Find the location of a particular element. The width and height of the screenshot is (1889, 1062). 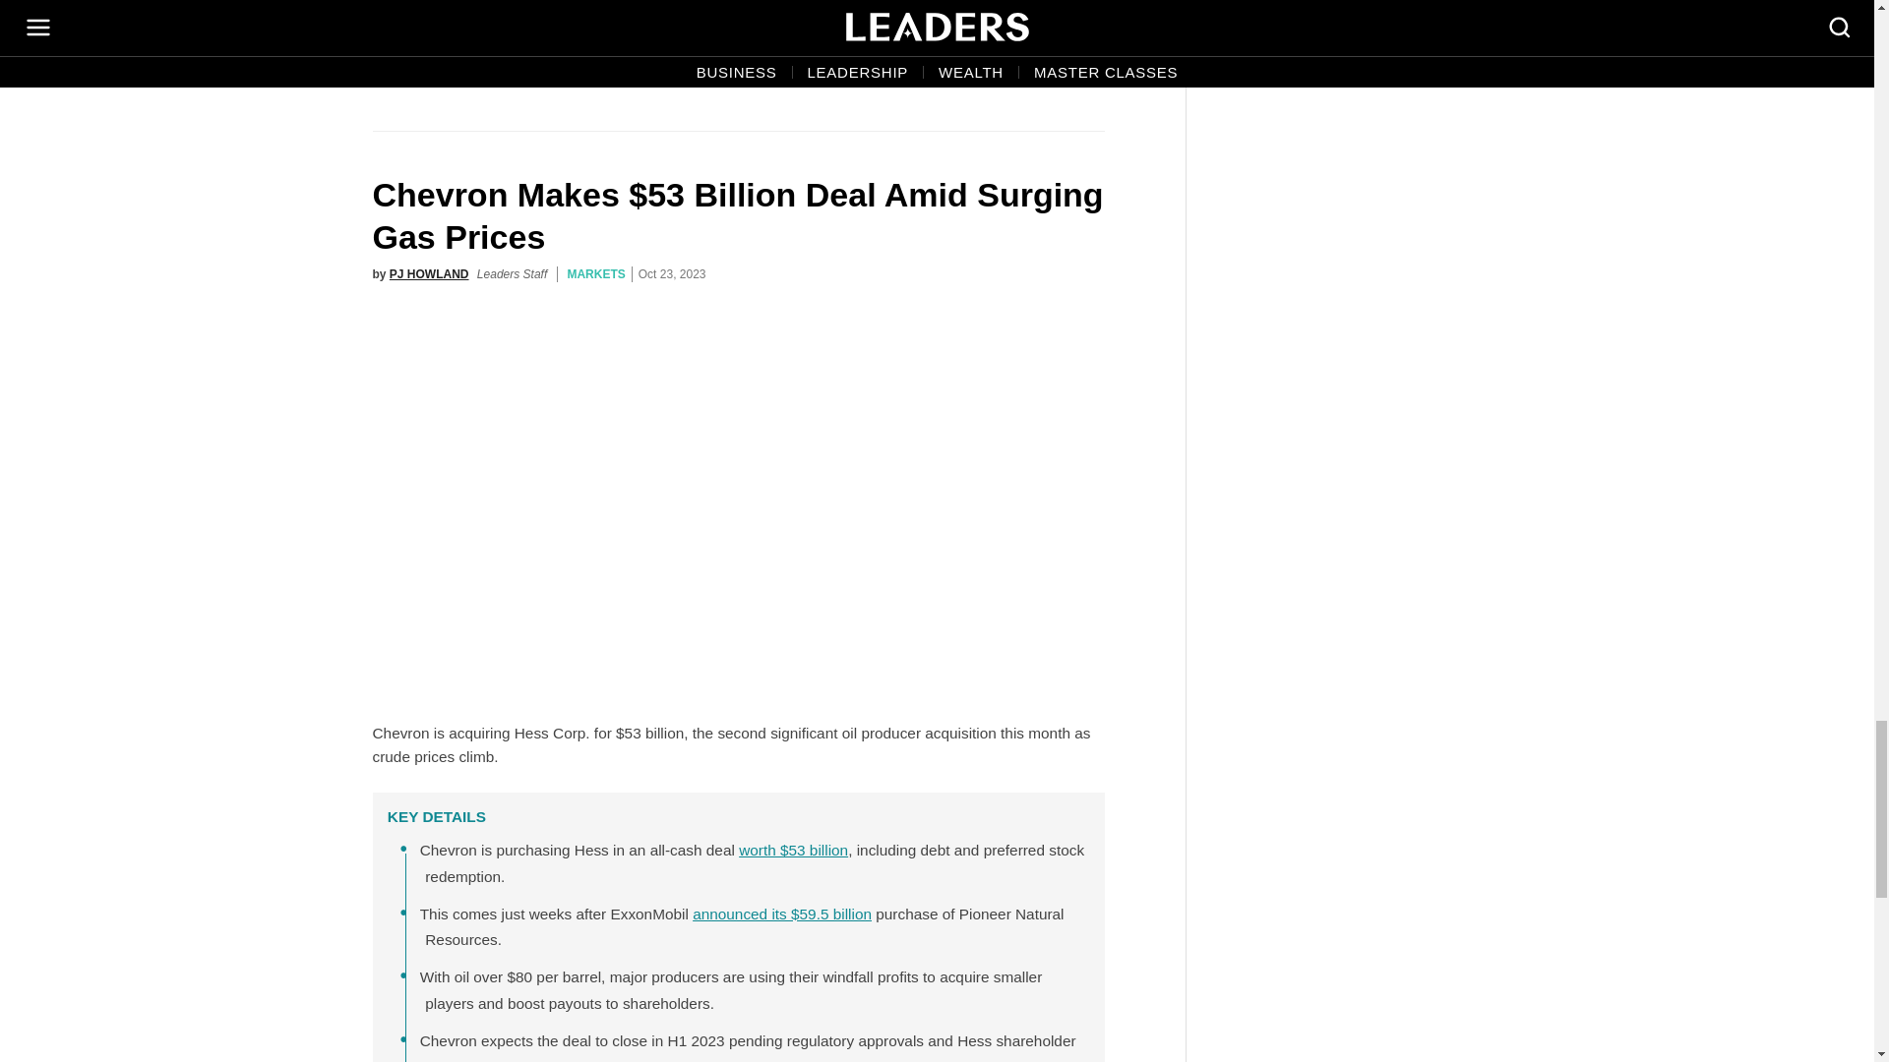

Share on Twitter is located at coordinates (1000, 73).